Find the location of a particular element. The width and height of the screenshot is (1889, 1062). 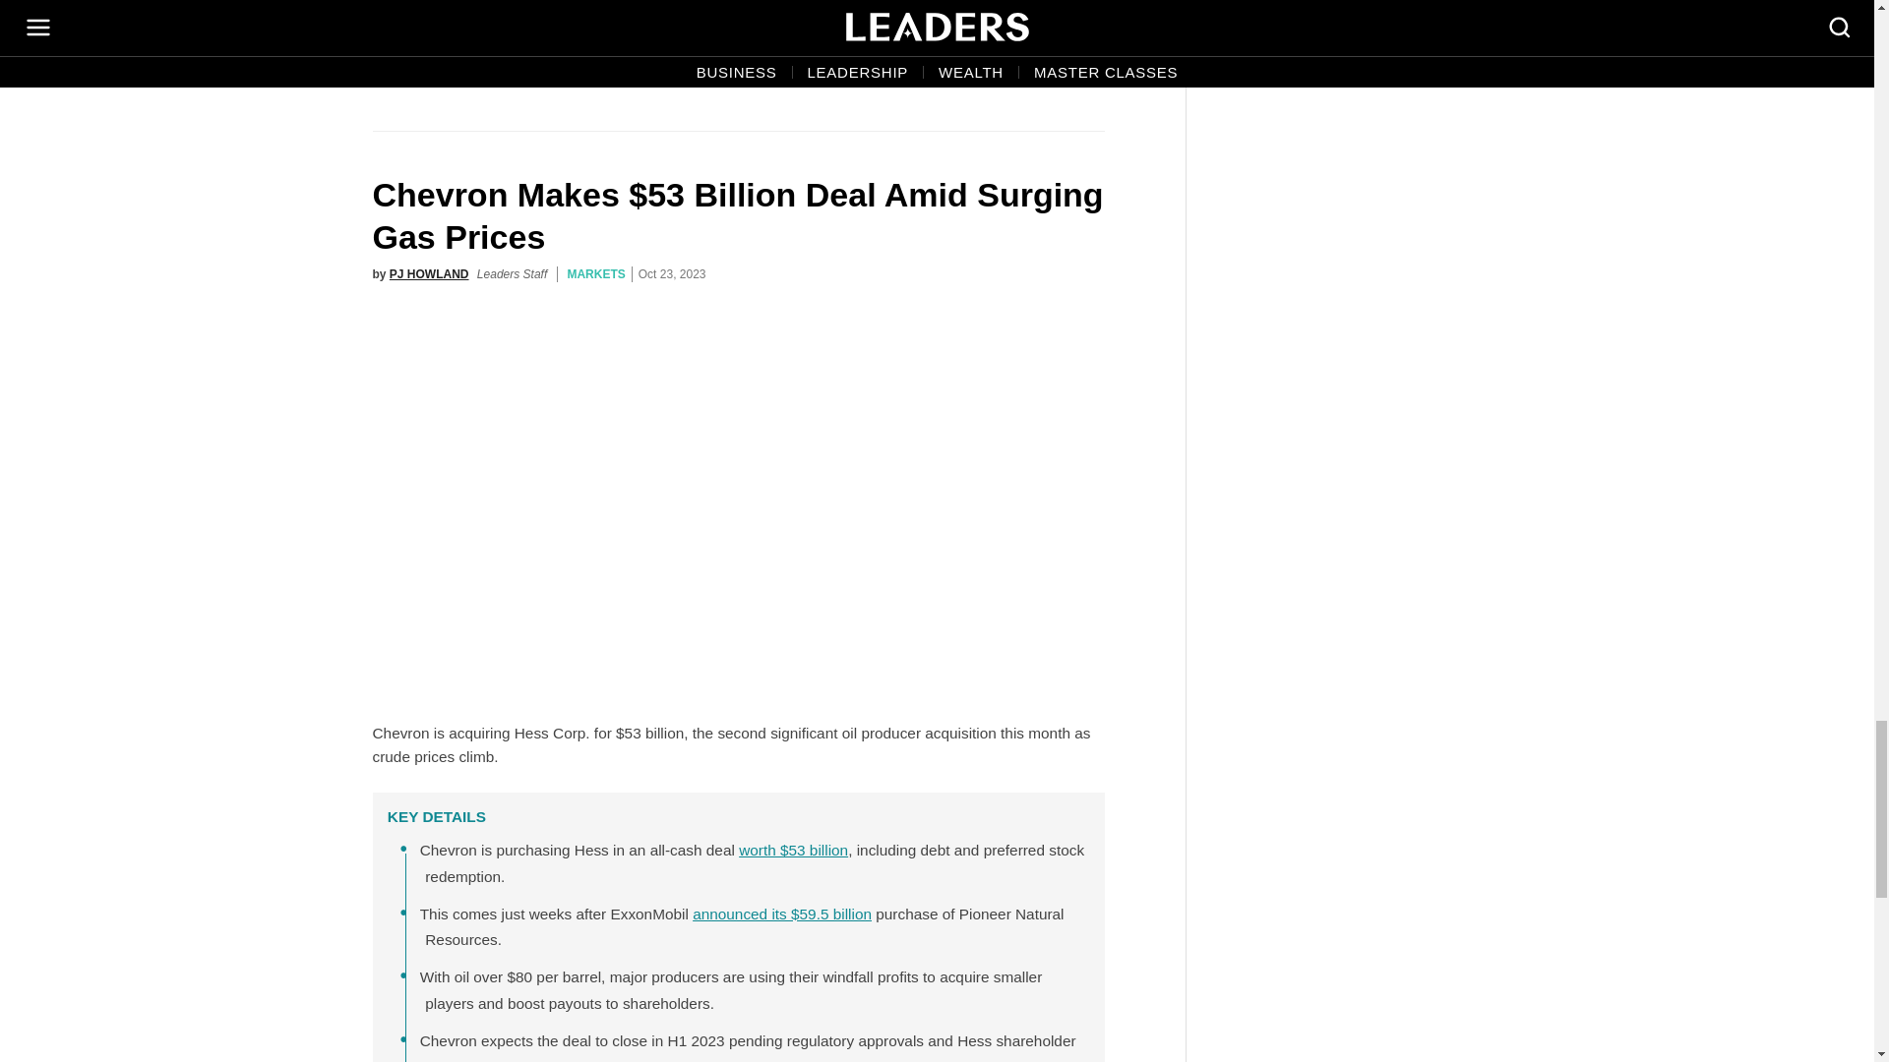

Share on Twitter is located at coordinates (1000, 73).